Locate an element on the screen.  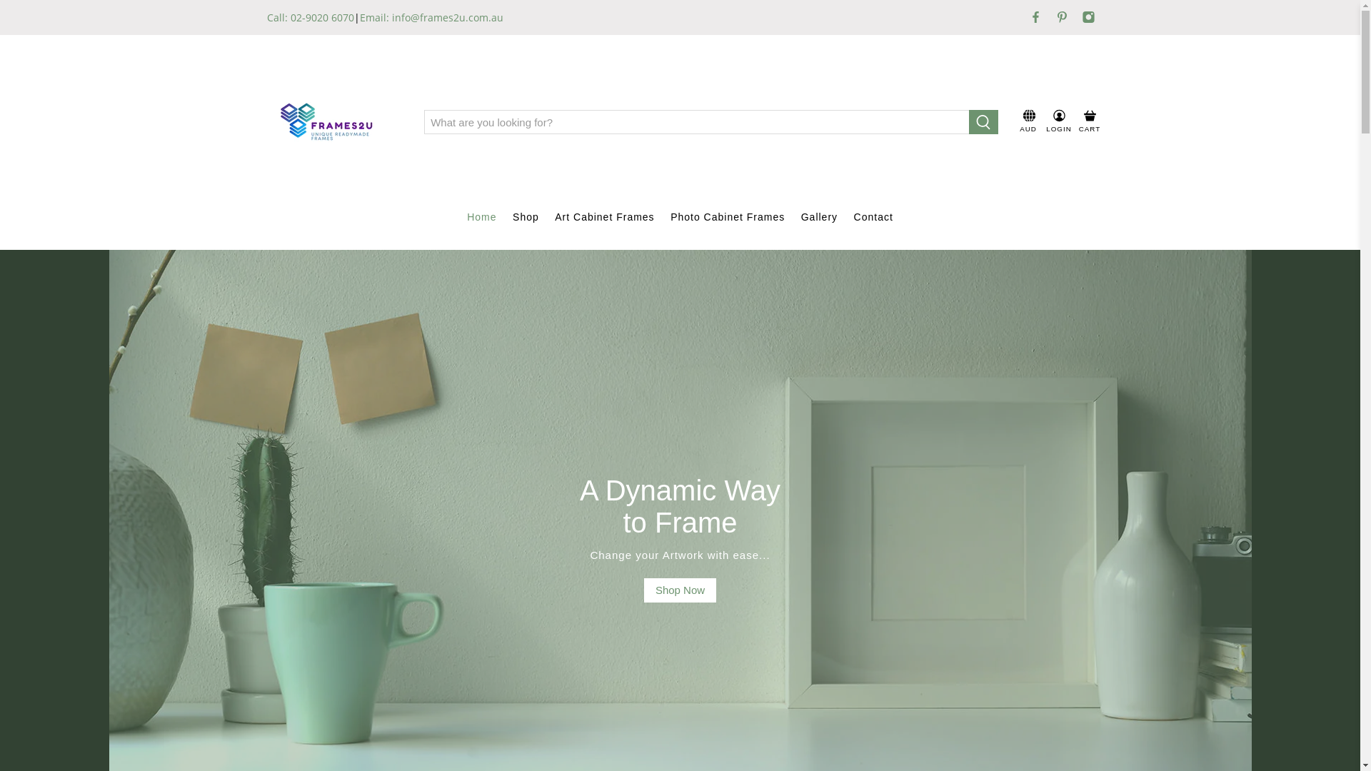
Art Cabinet Frames is located at coordinates (605, 217).